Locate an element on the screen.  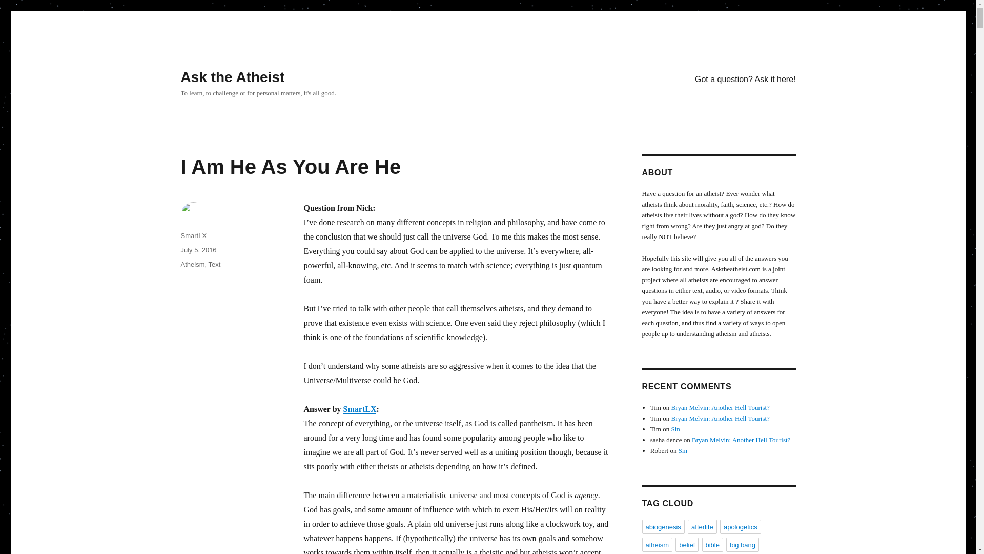
July 5, 2016 is located at coordinates (198, 249).